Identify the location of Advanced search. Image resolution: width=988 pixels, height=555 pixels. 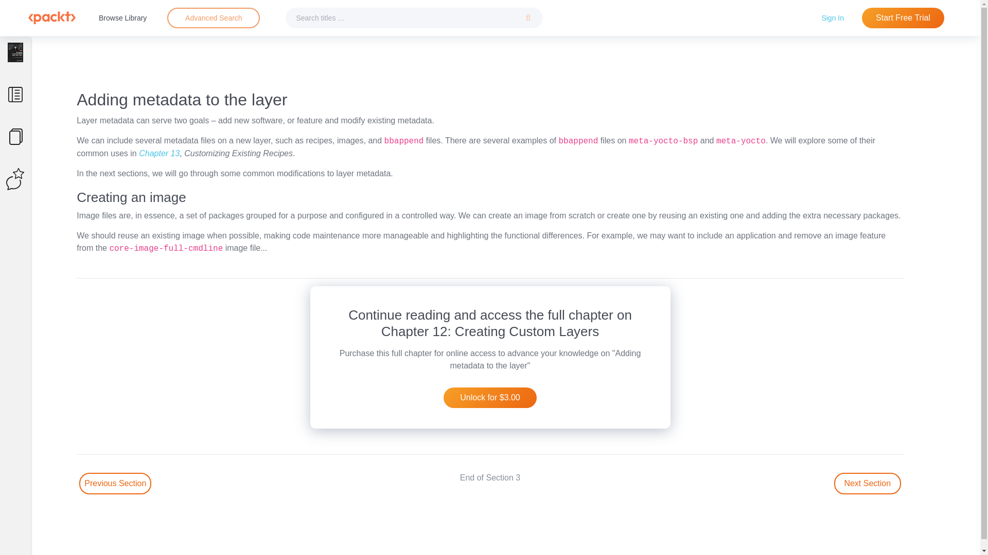
(213, 18).